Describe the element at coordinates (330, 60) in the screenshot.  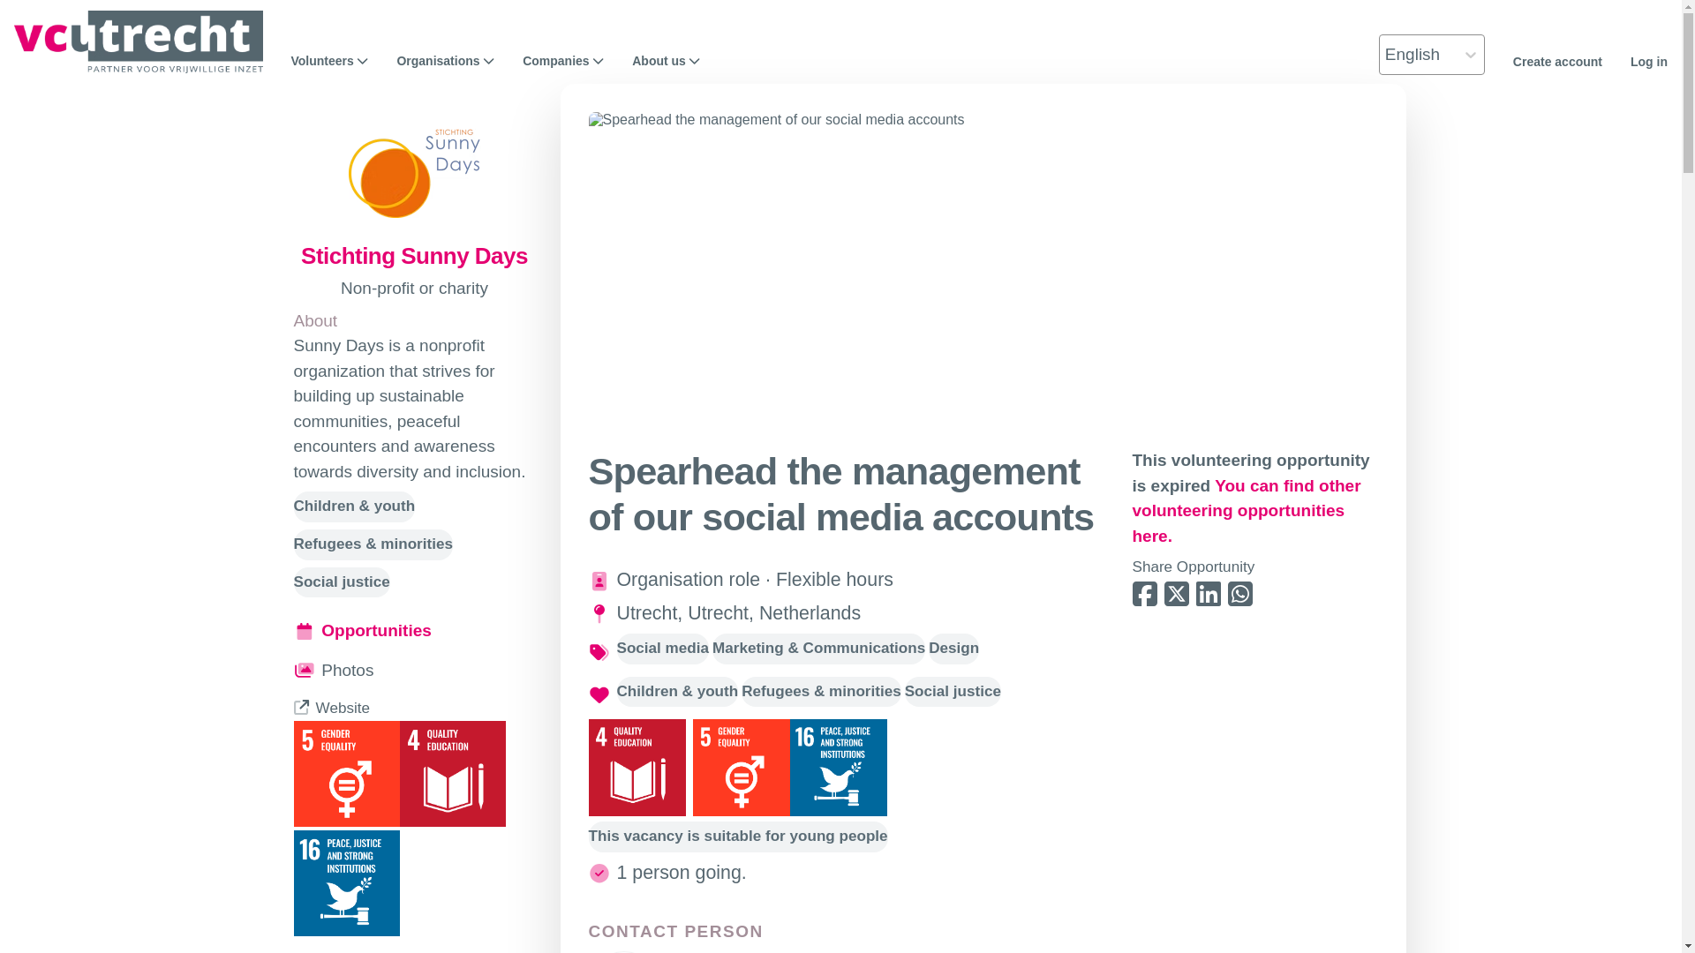
I see `Volunteers` at that location.